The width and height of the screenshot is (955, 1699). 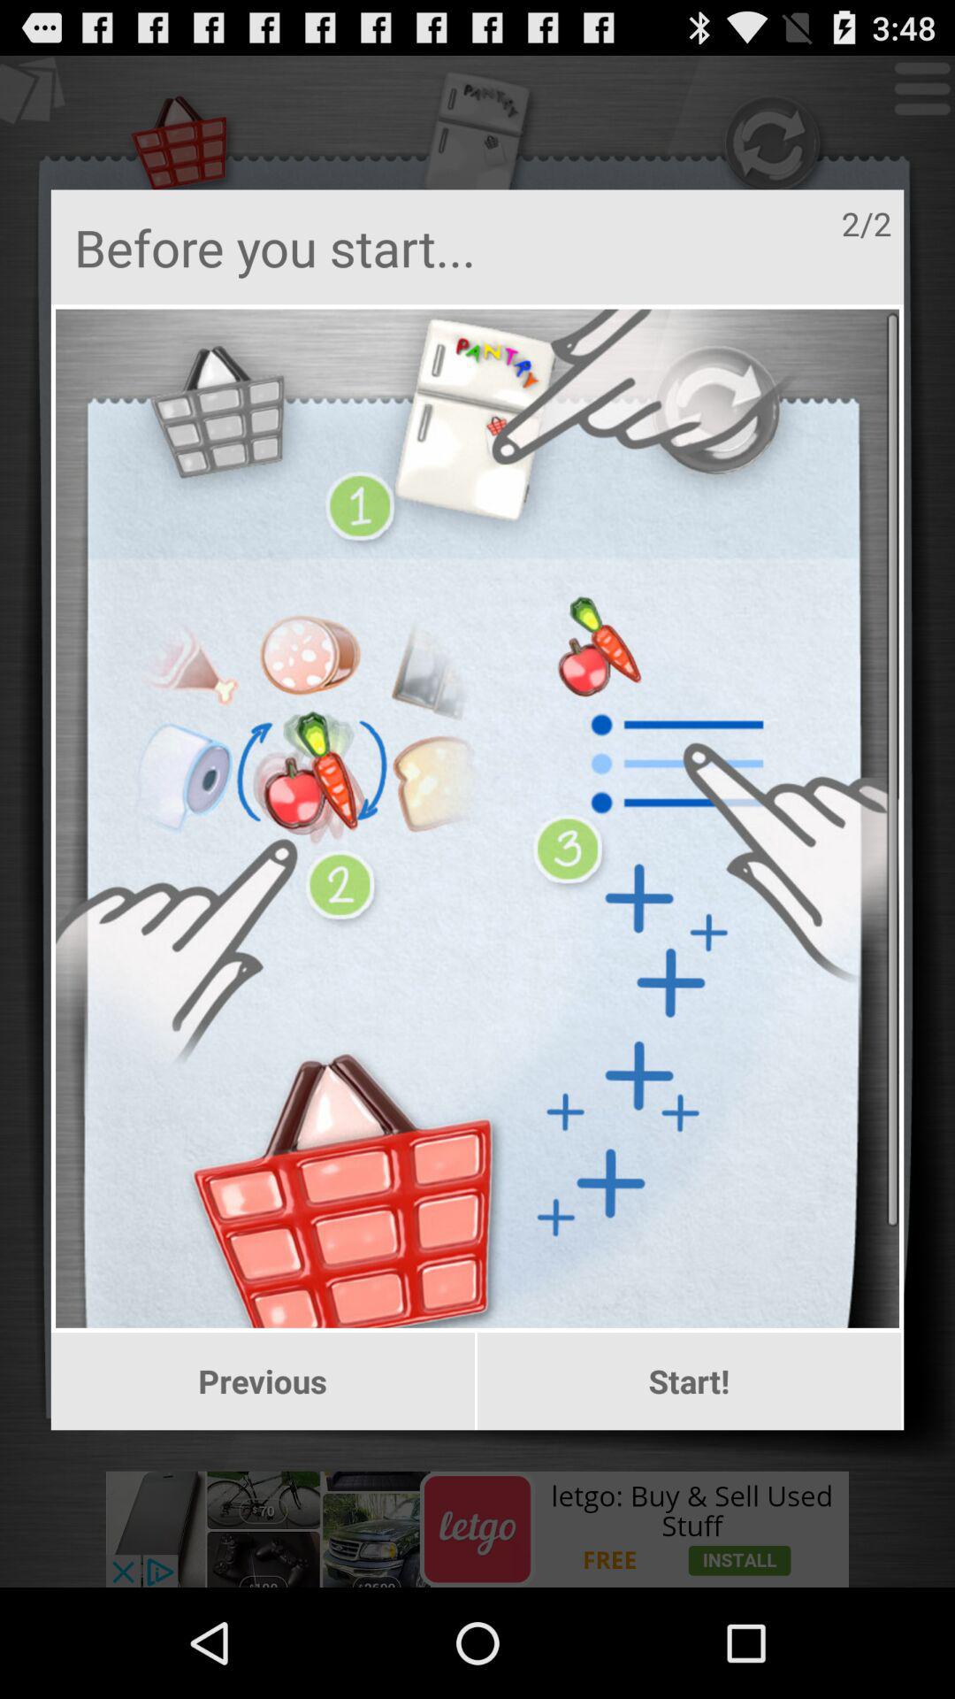 I want to click on press icon at the bottom left corner, so click(x=262, y=1381).